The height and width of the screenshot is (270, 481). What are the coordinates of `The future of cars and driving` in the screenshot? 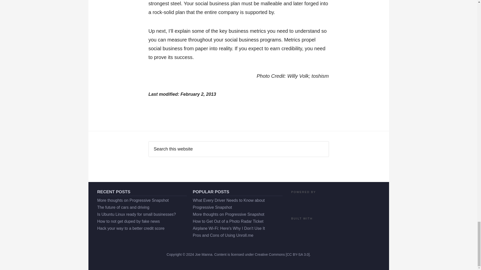 It's located at (123, 207).